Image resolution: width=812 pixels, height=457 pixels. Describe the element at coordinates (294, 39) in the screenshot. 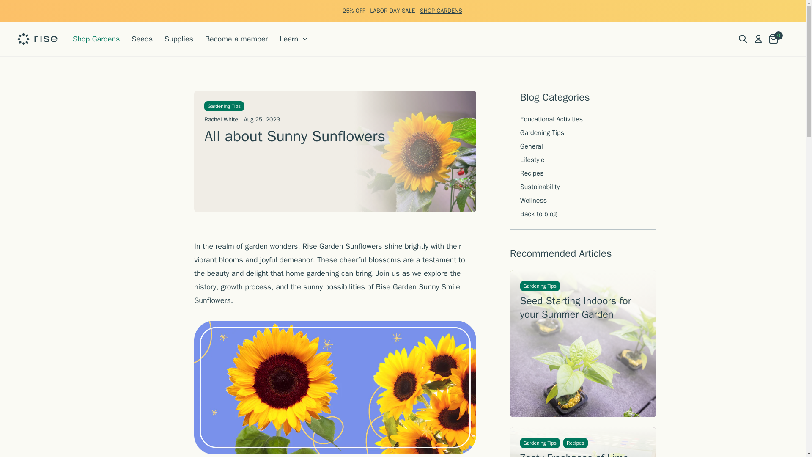

I see `Learn` at that location.